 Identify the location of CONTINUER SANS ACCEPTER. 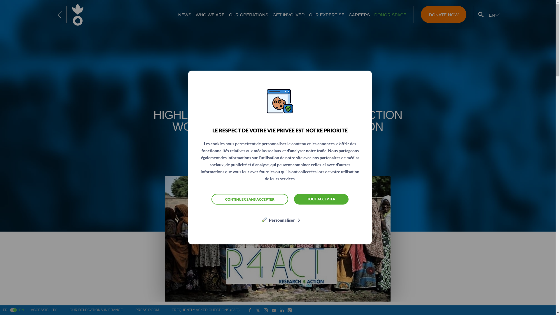
(250, 199).